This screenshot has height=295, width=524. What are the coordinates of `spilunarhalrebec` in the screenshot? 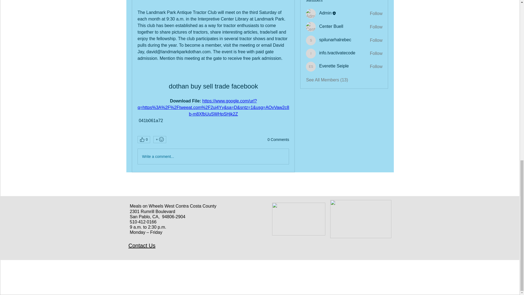 It's located at (335, 40).